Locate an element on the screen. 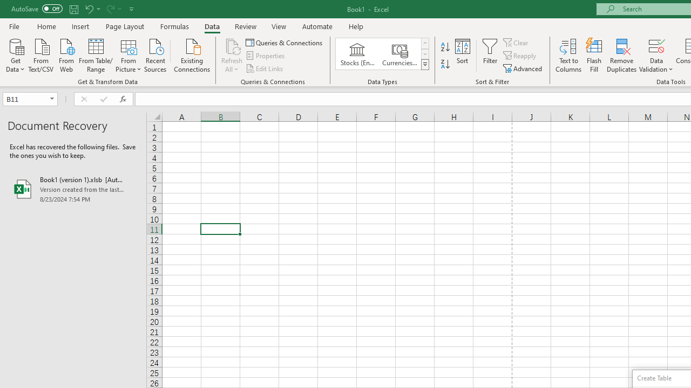  Text to Columns... is located at coordinates (568, 55).